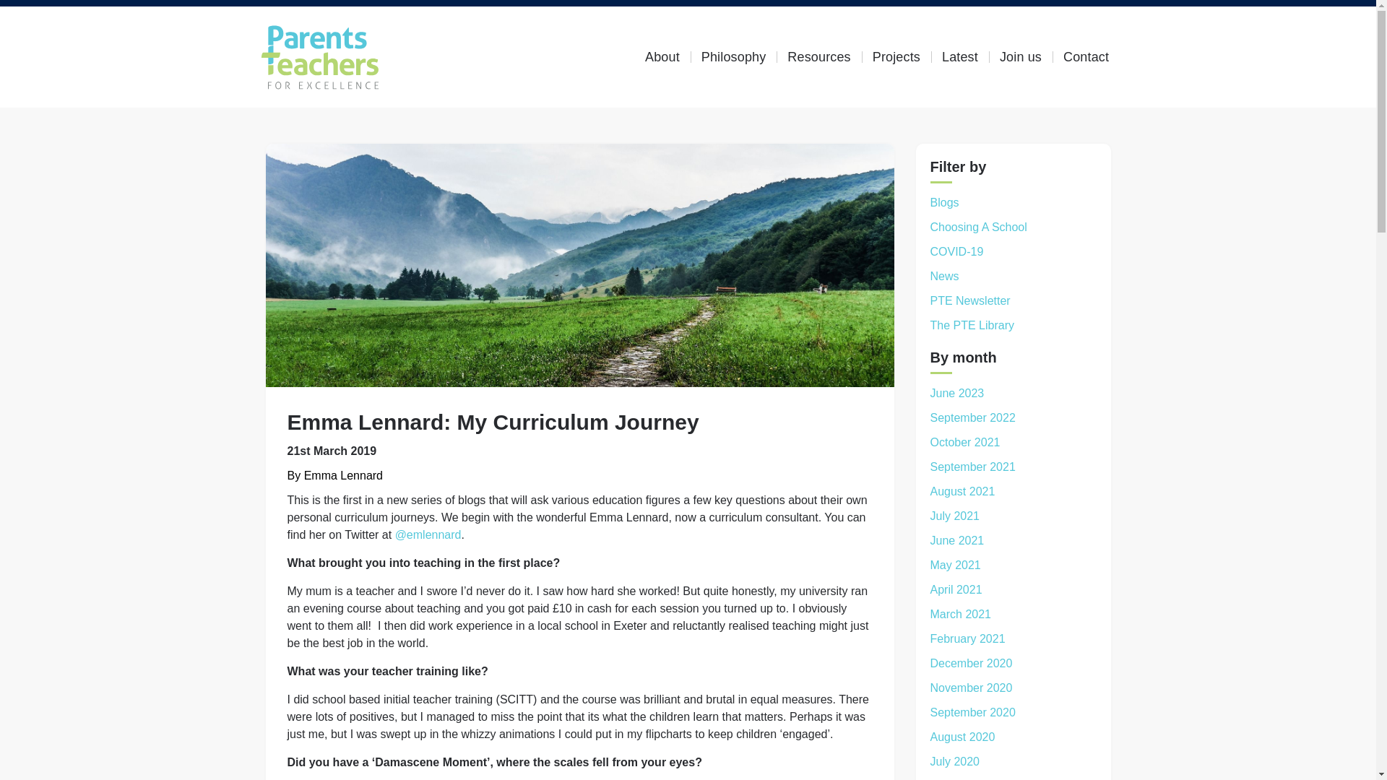  Describe the element at coordinates (963, 491) in the screenshot. I see `August 2021` at that location.